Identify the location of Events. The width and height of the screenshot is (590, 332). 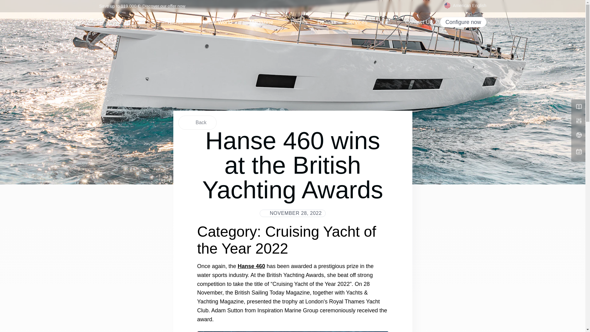
(299, 22).